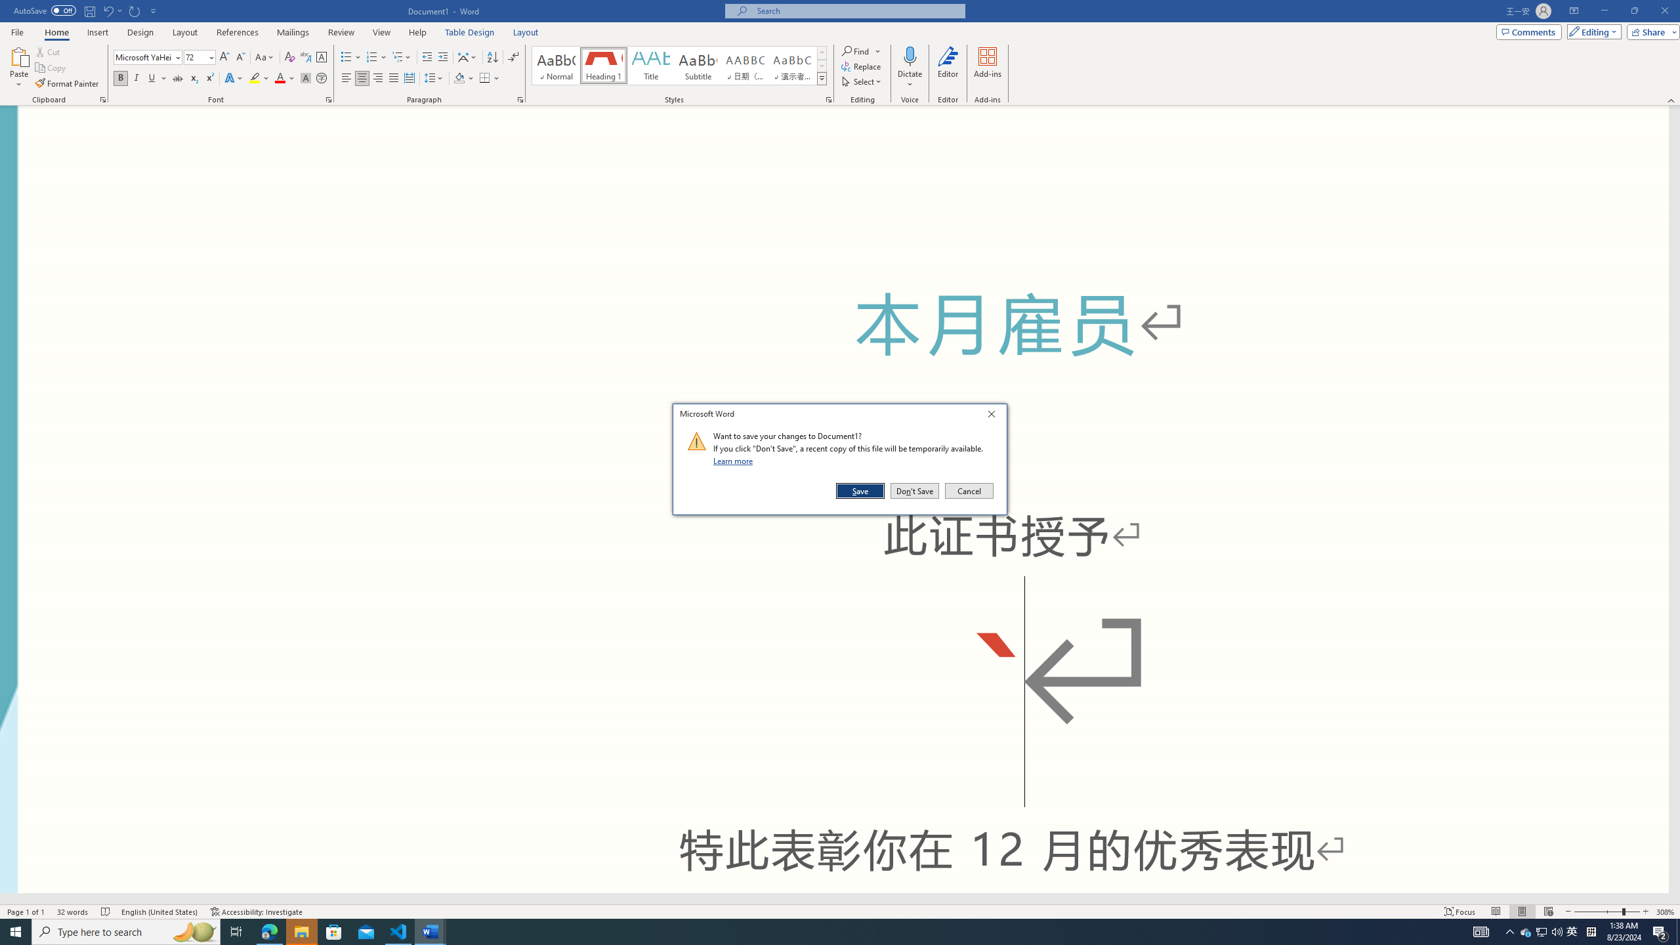 This screenshot has width=1680, height=945. What do you see at coordinates (442, 58) in the screenshot?
I see `Increase Indent` at bounding box center [442, 58].